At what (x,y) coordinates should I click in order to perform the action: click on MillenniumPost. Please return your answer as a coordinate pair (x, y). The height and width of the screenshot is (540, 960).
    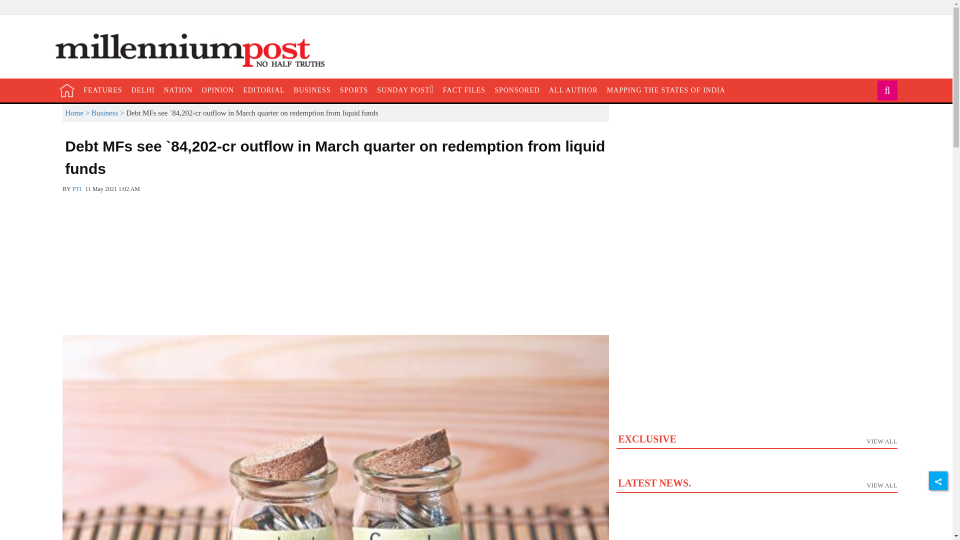
    Looking at the image, I should click on (195, 50).